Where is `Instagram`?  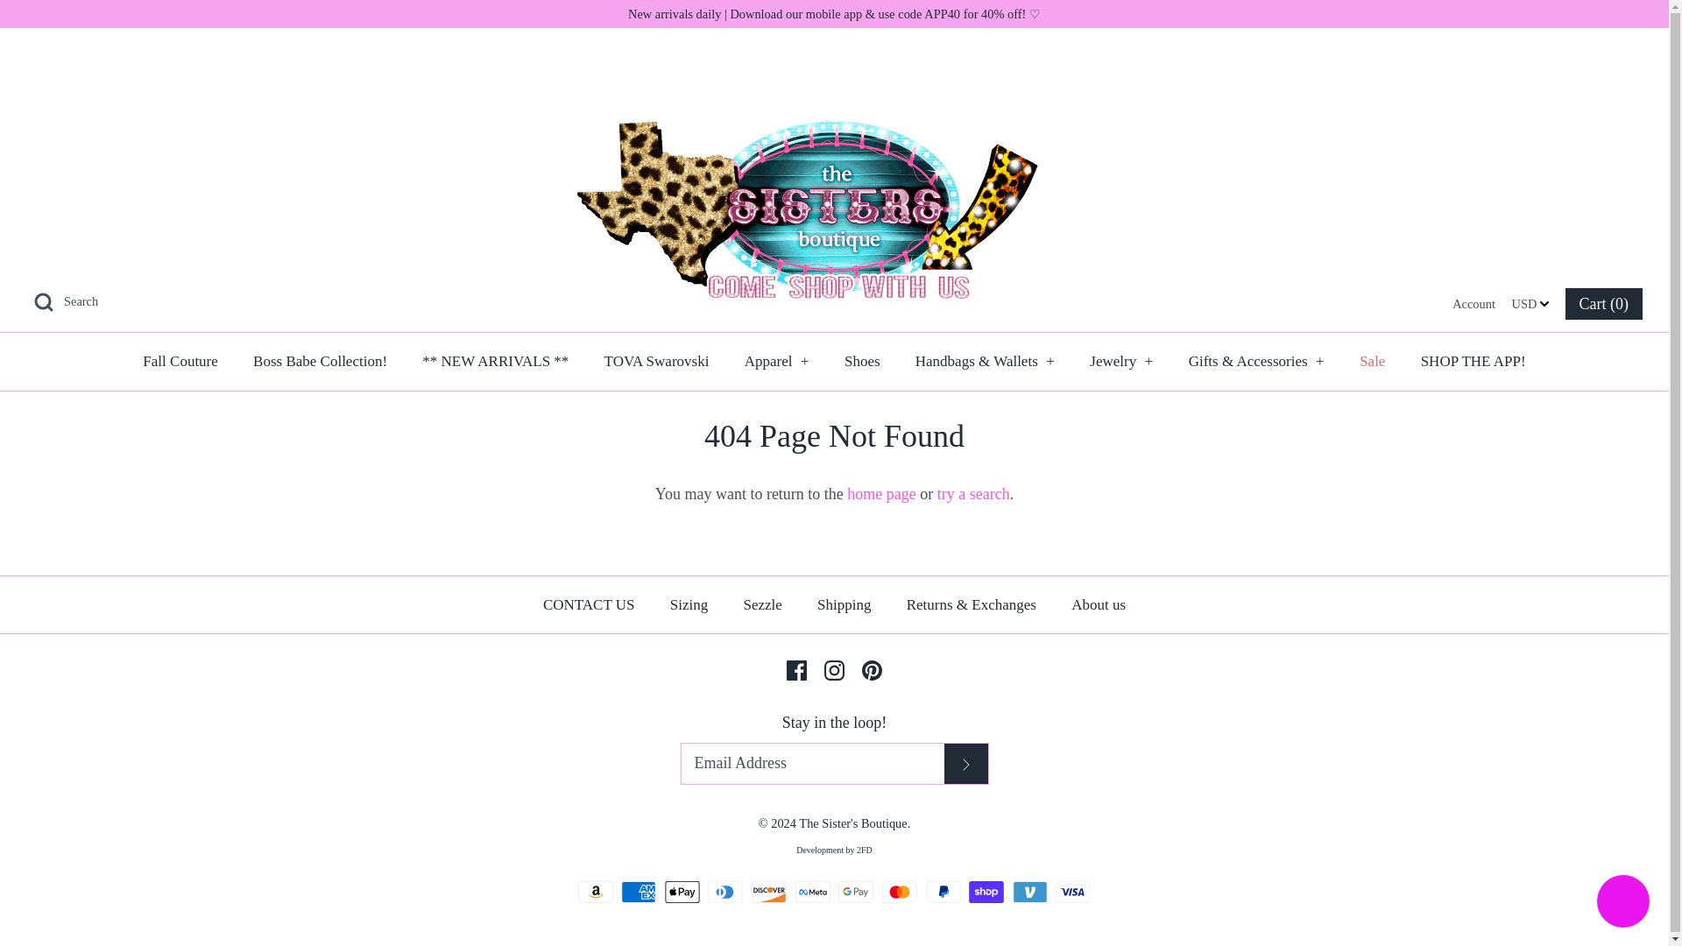
Instagram is located at coordinates (834, 669).